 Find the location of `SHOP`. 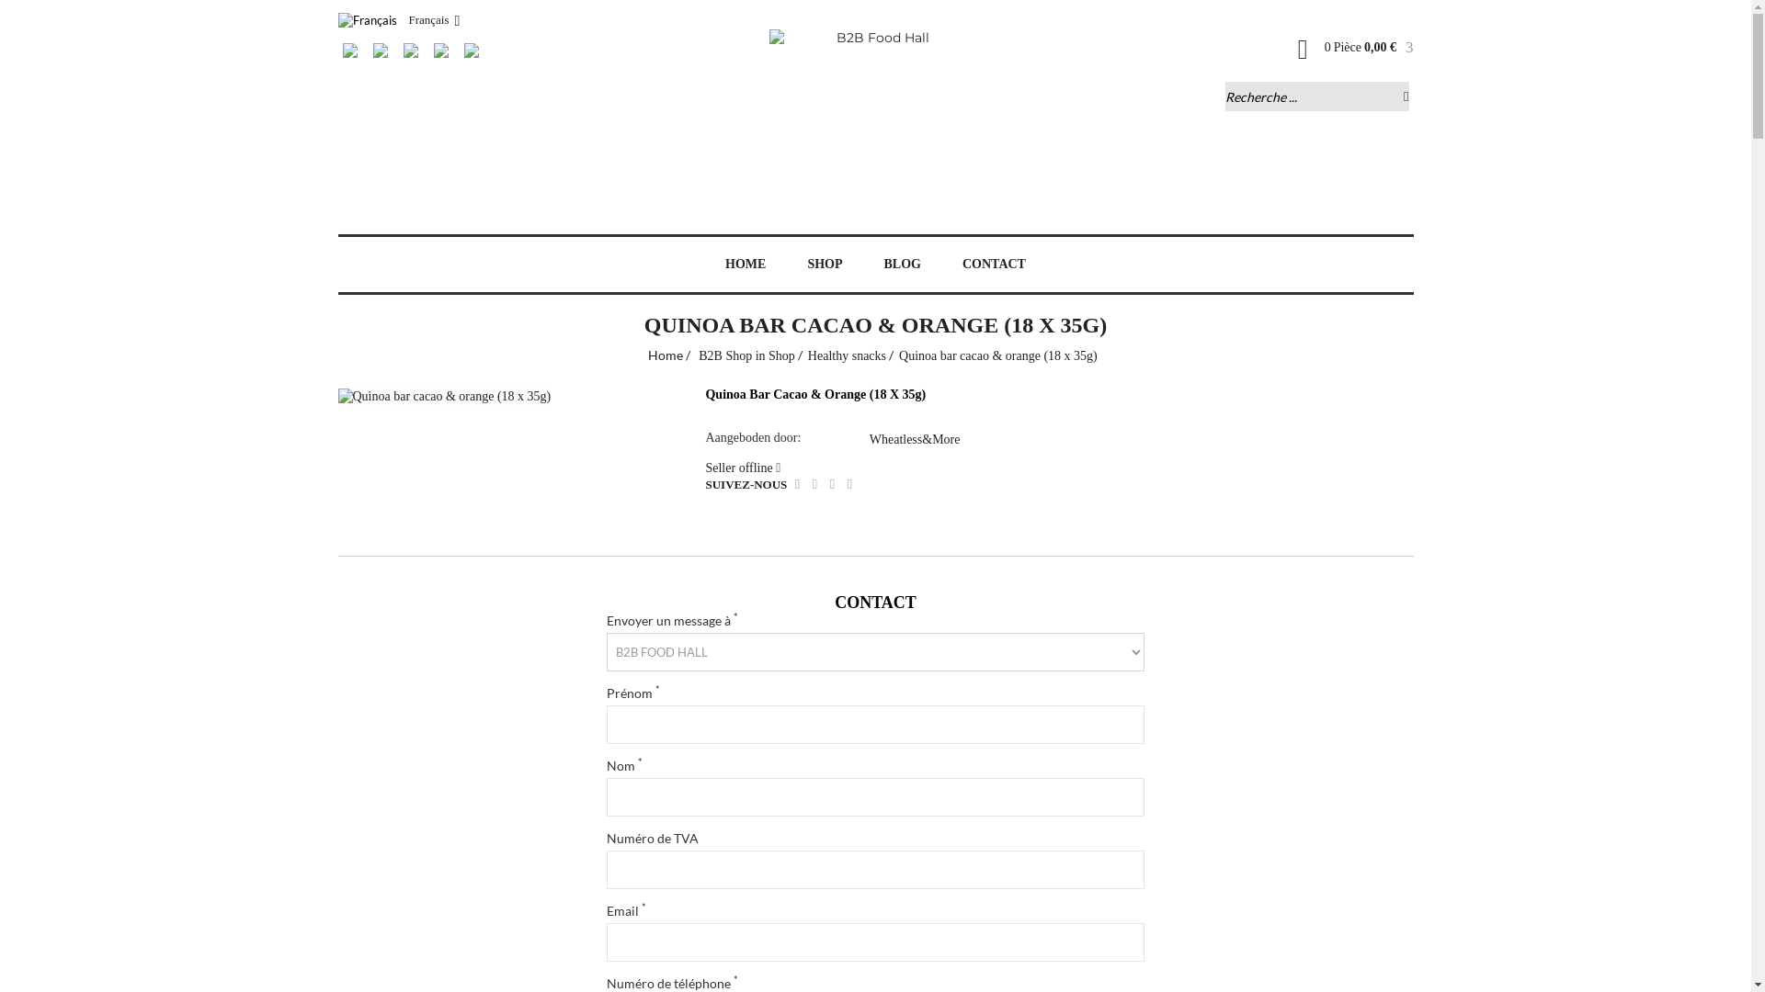

SHOP is located at coordinates (825, 265).